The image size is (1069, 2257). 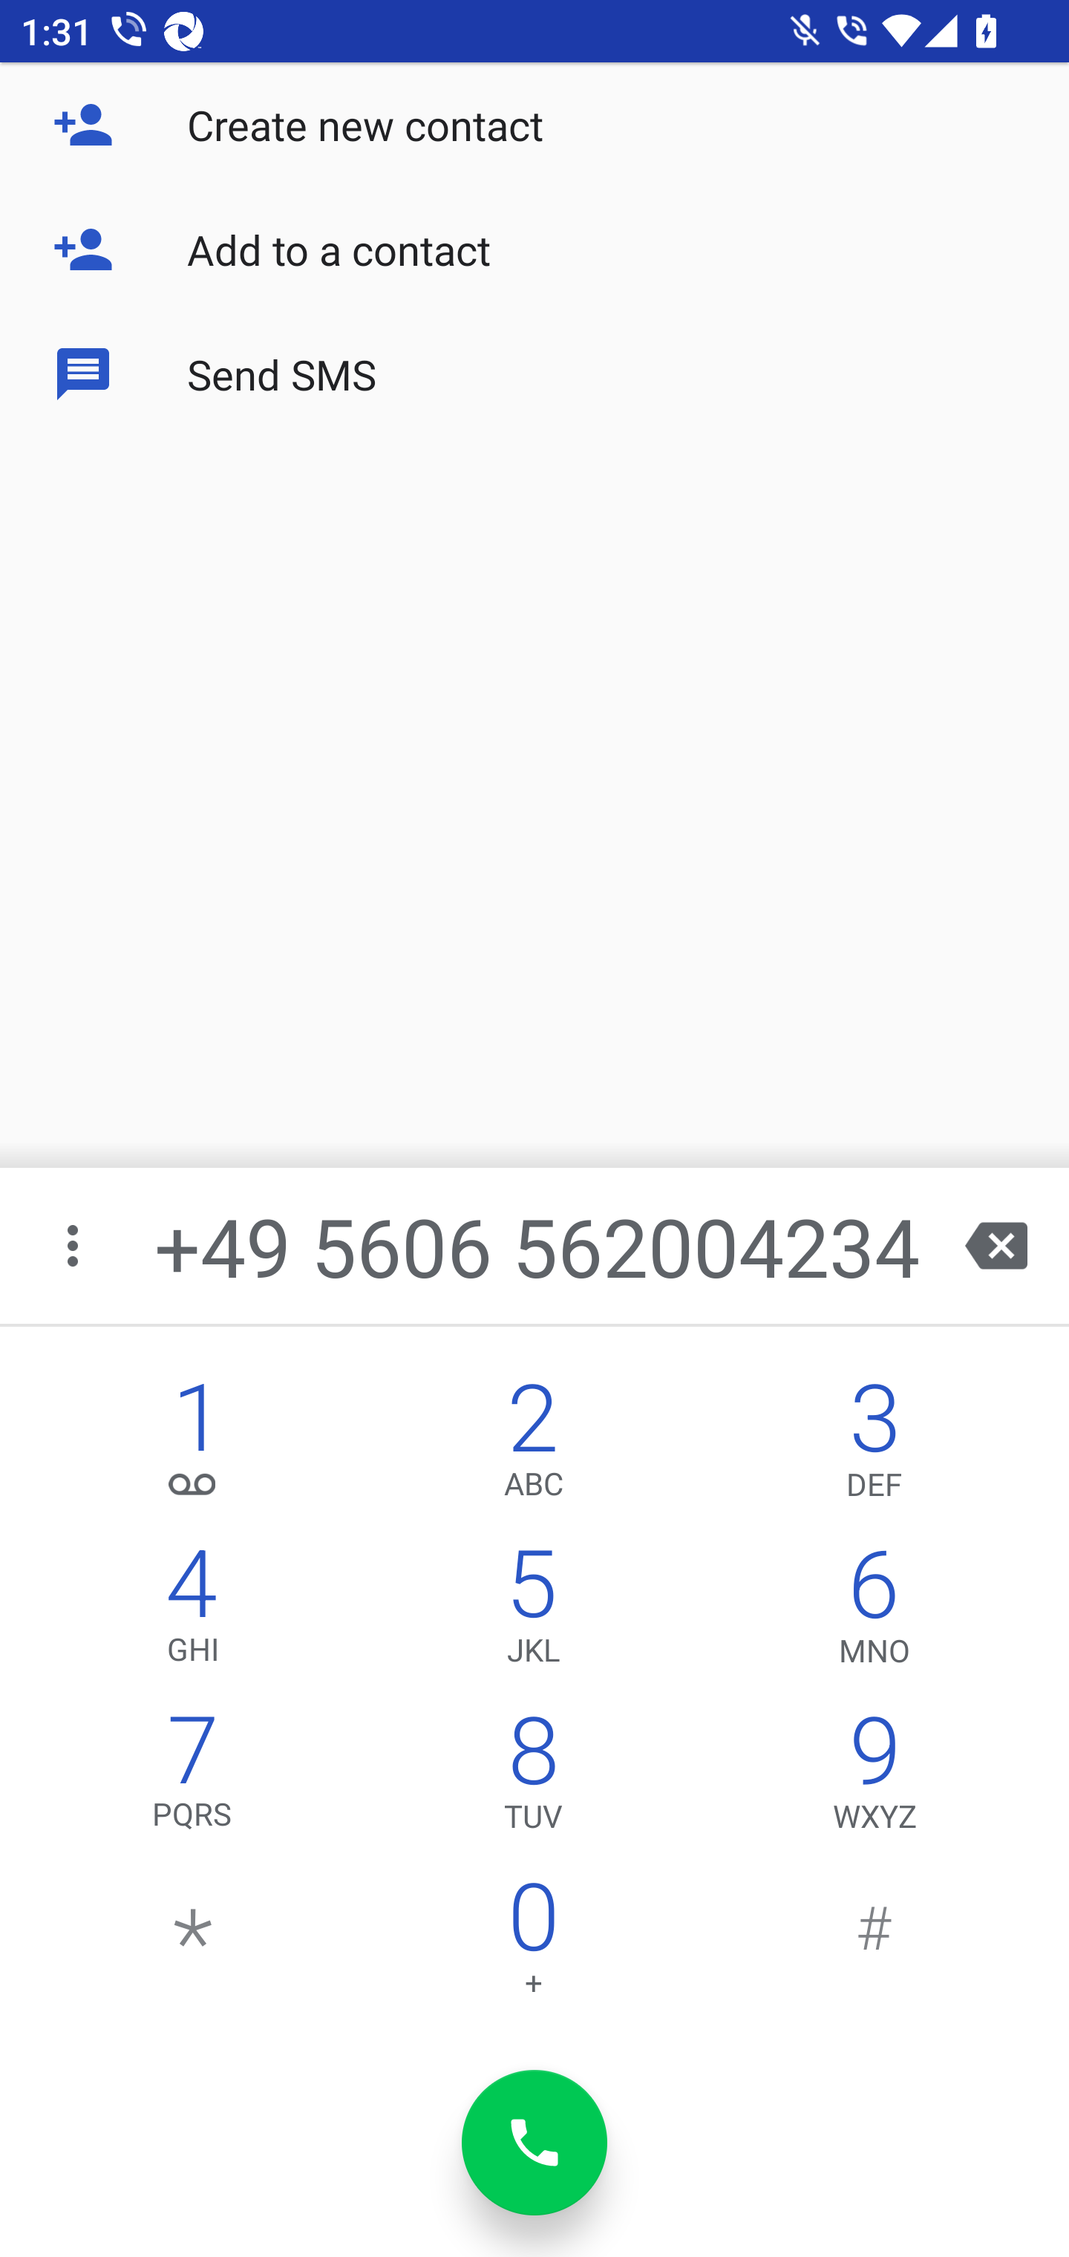 What do you see at coordinates (875, 1613) in the screenshot?
I see `6,MNO 6 MNO` at bounding box center [875, 1613].